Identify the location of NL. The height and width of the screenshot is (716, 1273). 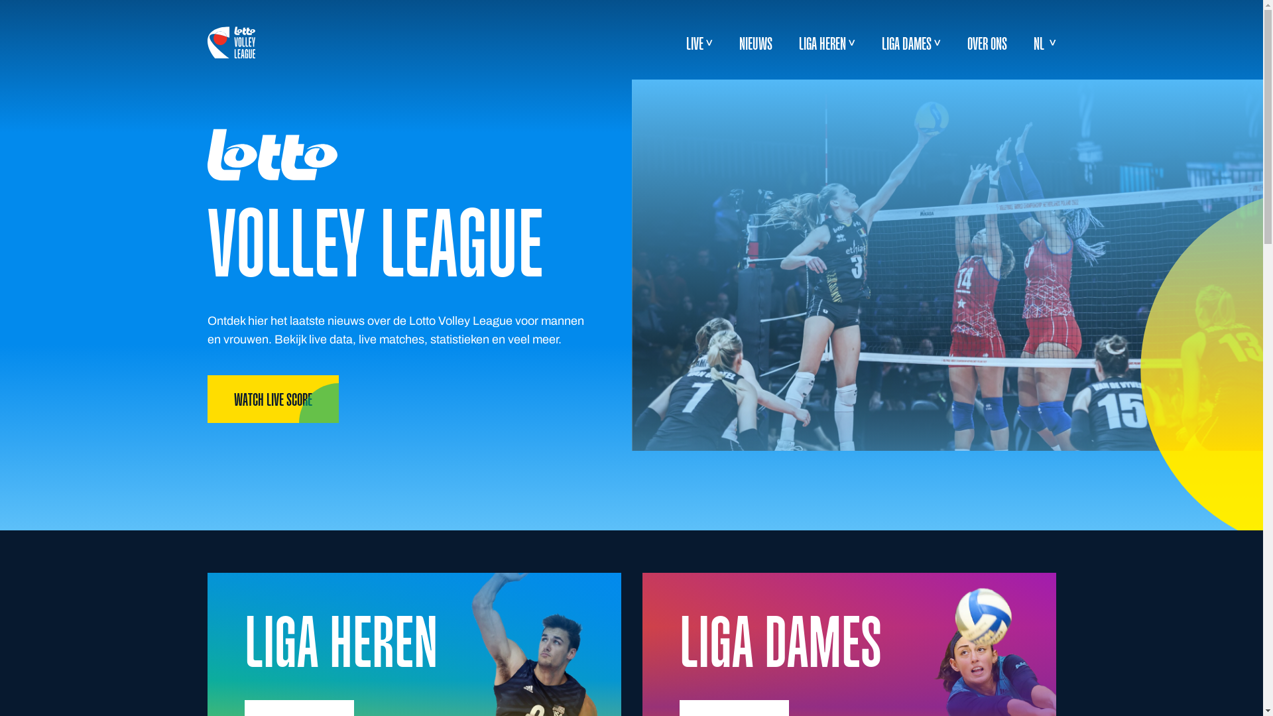
(1044, 42).